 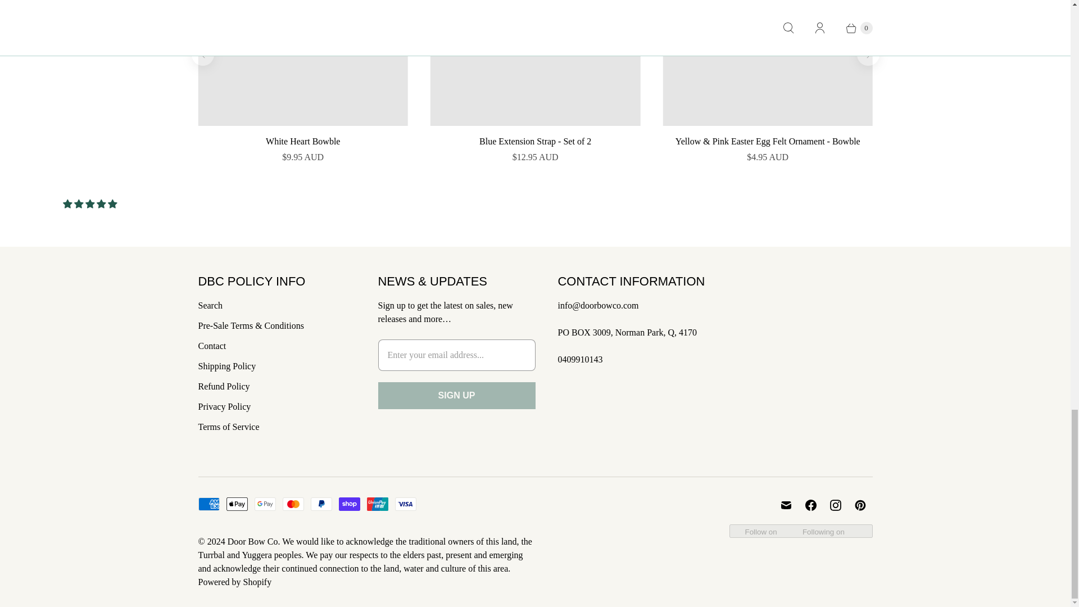 What do you see at coordinates (377, 504) in the screenshot?
I see `Union Pay` at bounding box center [377, 504].